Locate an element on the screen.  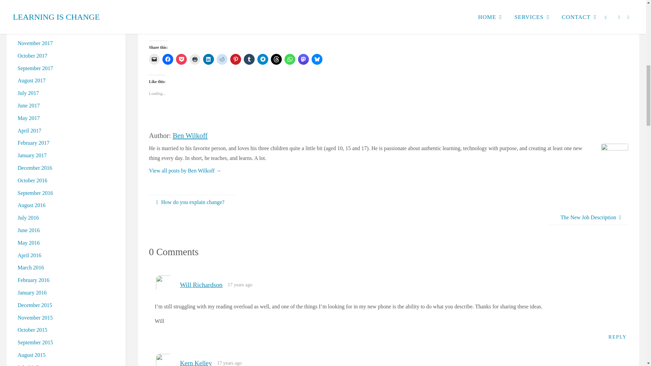
Click to email a link to a friend is located at coordinates (154, 59).